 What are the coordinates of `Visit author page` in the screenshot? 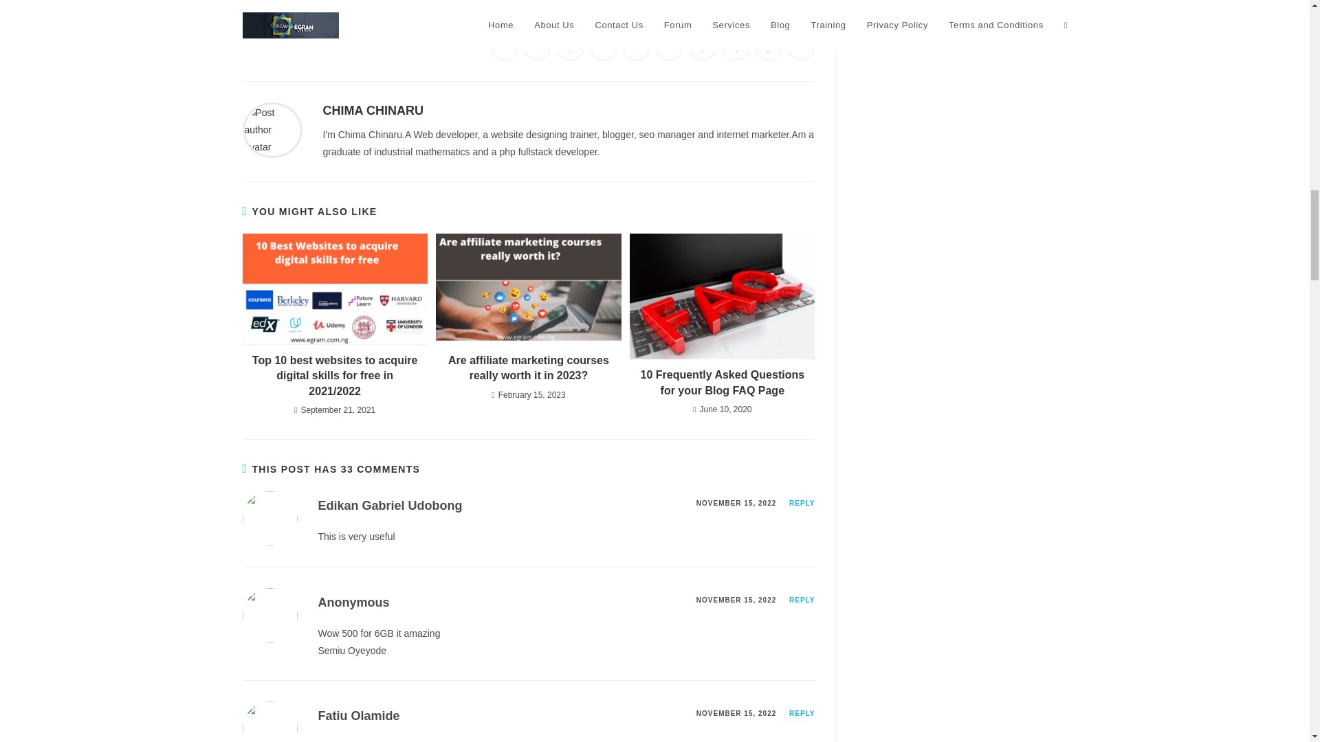 It's located at (373, 110).